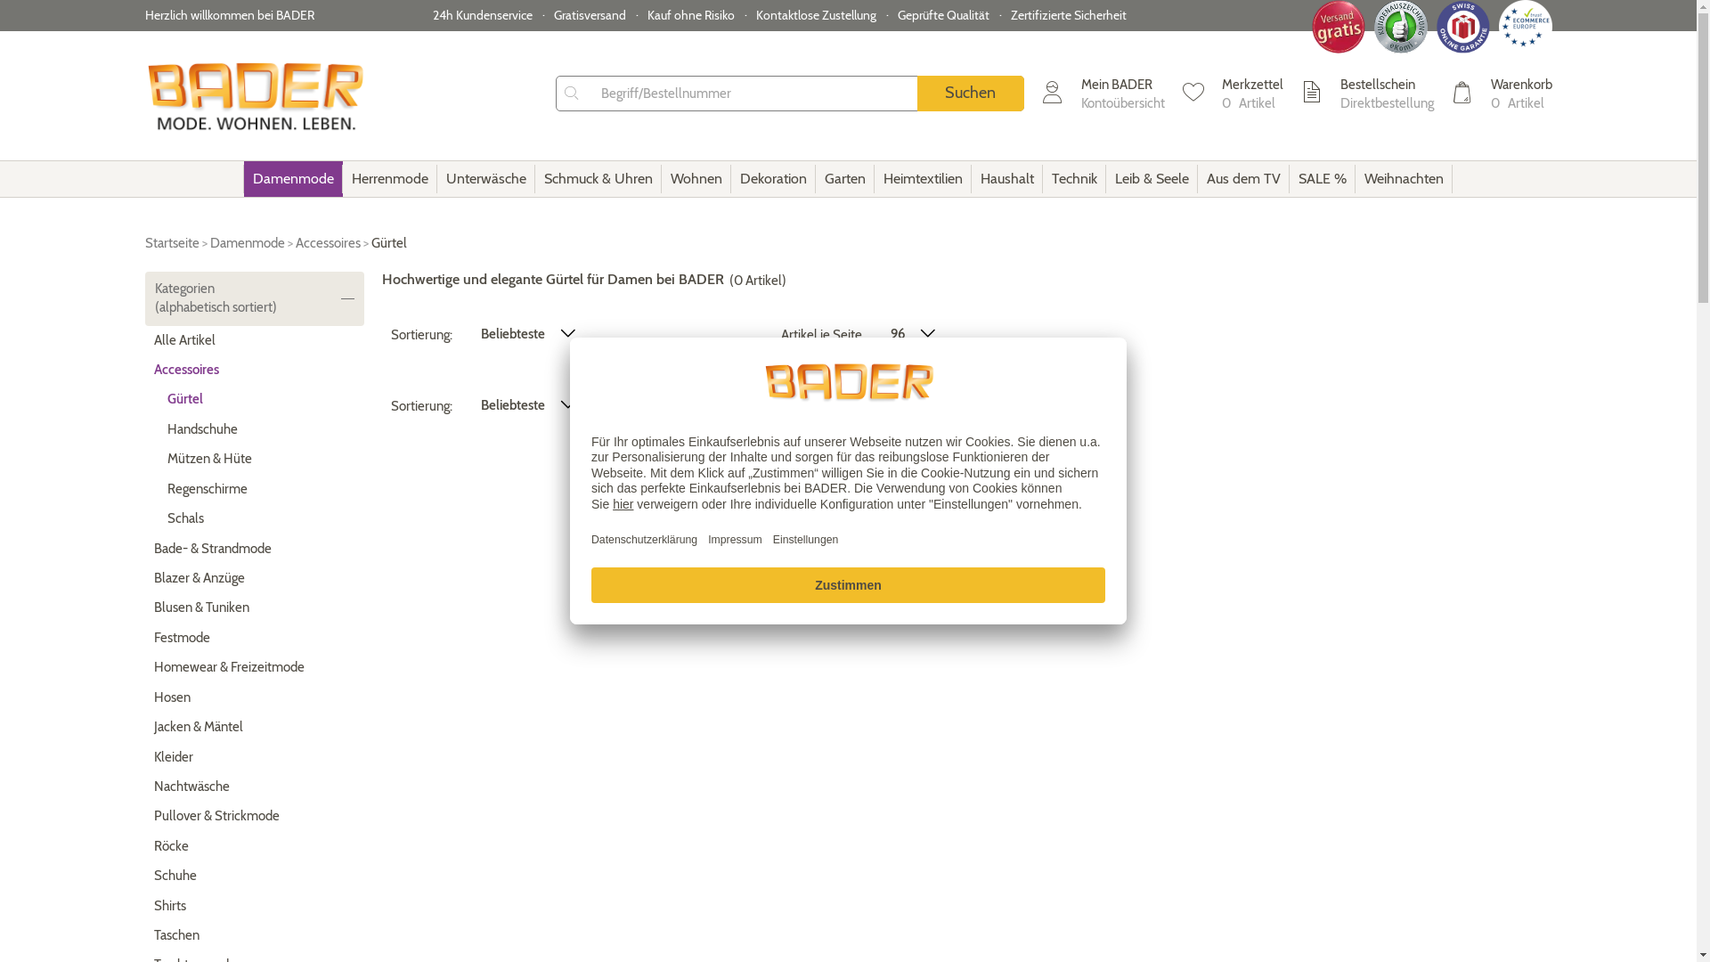 This screenshot has height=962, width=1710. What do you see at coordinates (923, 179) in the screenshot?
I see `Heimtextilien` at bounding box center [923, 179].